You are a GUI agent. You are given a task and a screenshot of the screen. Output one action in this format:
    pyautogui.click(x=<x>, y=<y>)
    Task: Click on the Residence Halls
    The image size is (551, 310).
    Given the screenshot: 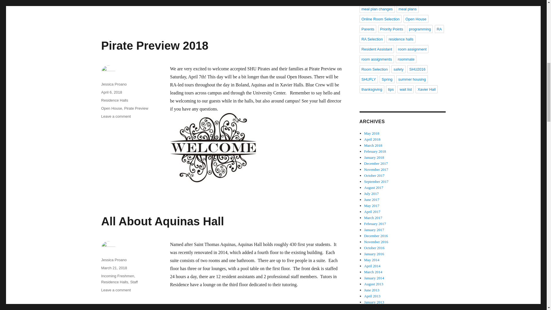 What is the action you would take?
    pyautogui.click(x=136, y=108)
    